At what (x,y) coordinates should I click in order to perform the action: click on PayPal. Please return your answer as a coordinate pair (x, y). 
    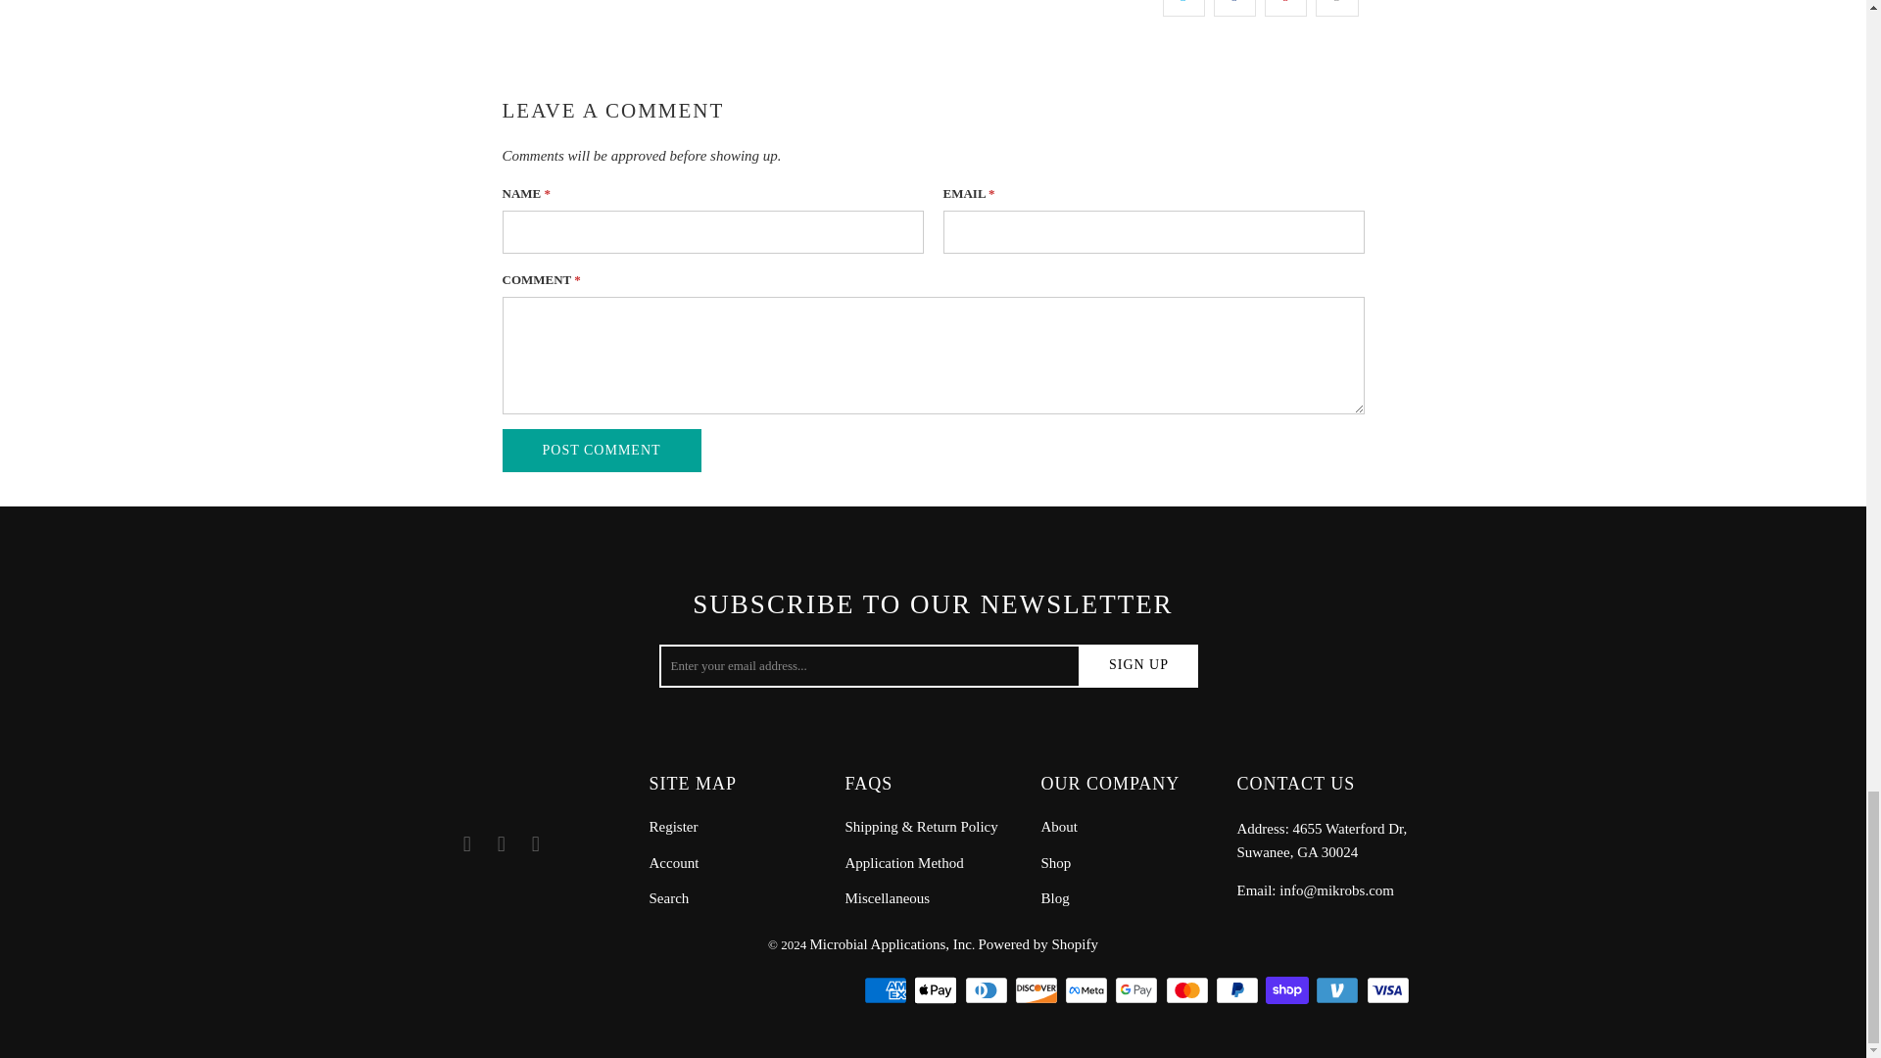
    Looking at the image, I should click on (1238, 989).